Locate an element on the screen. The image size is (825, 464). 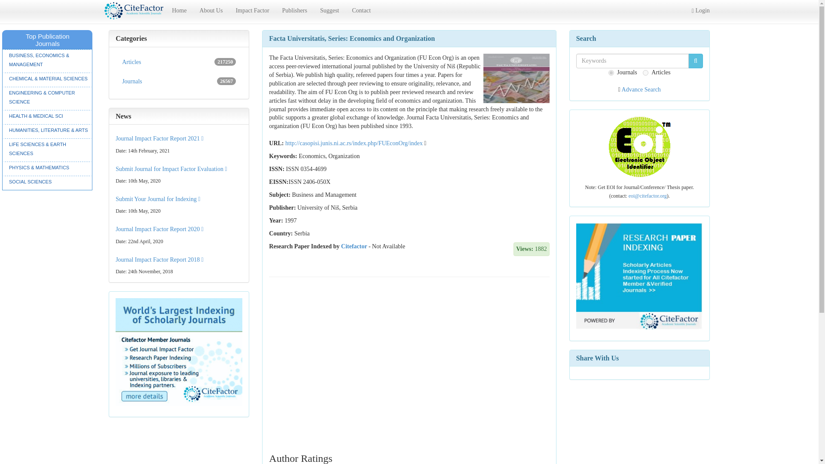
Advertisement is located at coordinates (409, 321).